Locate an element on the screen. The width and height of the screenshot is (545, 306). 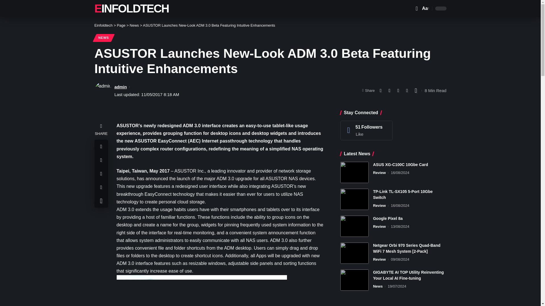
News is located at coordinates (134, 25).